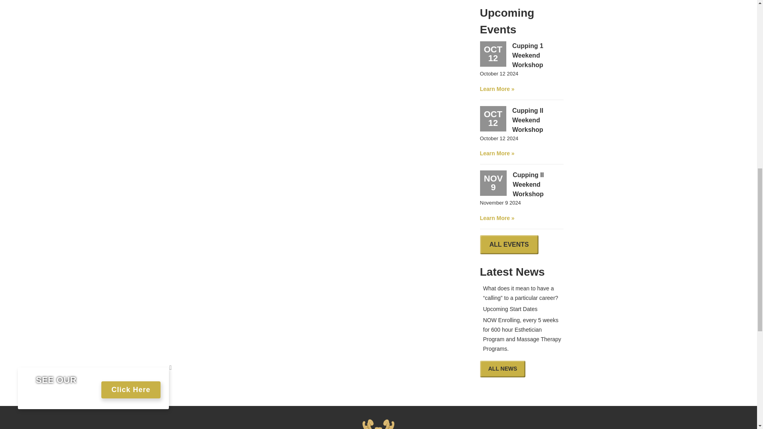 The width and height of the screenshot is (763, 429). I want to click on Permalink to: Cupping II Weekend Workshop, so click(521, 131).